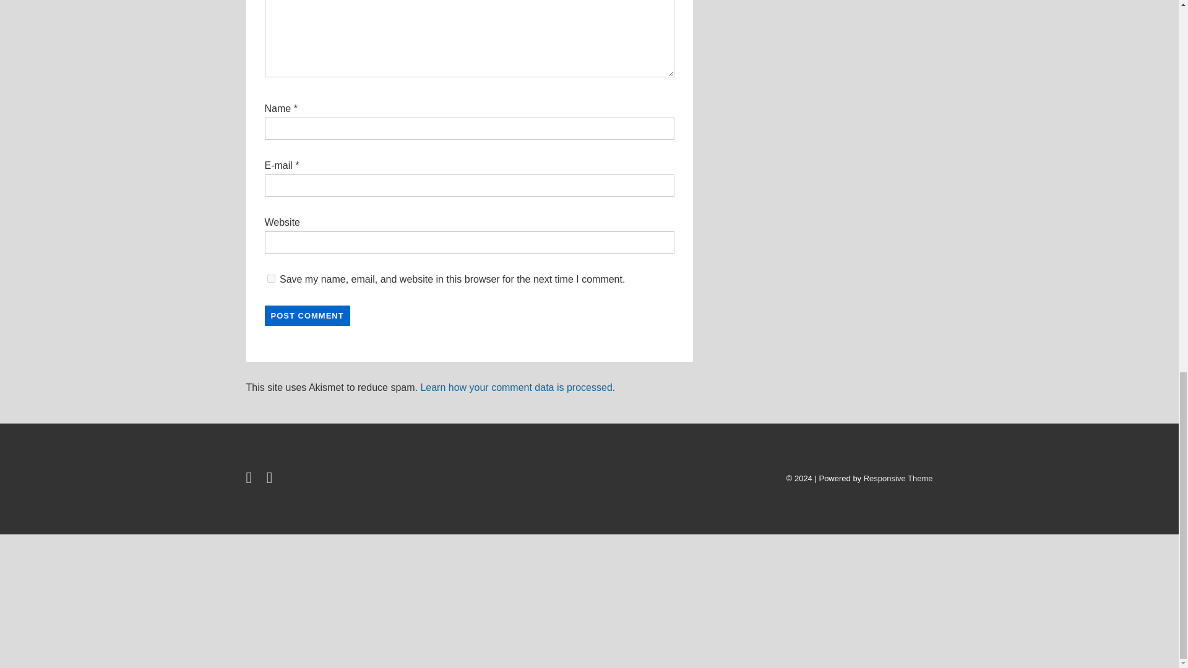 This screenshot has width=1188, height=668. I want to click on Post Comment, so click(308, 315).